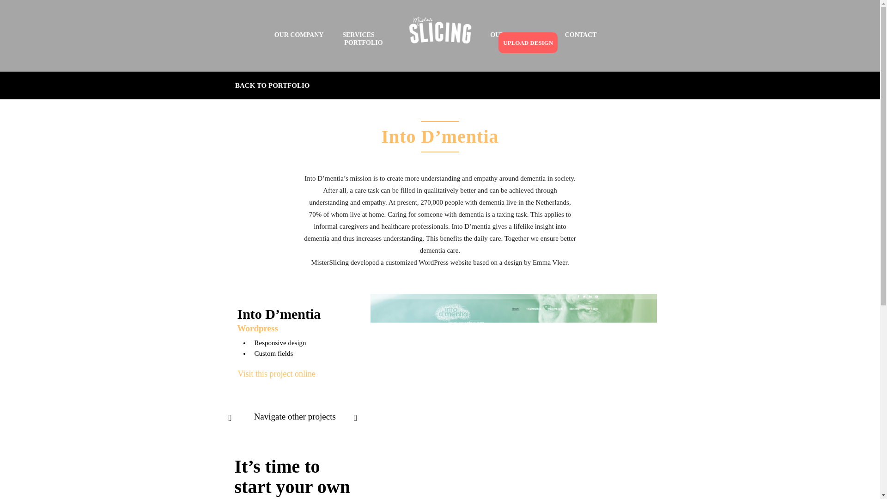  Describe the element at coordinates (581, 35) in the screenshot. I see `CONTACT` at that location.